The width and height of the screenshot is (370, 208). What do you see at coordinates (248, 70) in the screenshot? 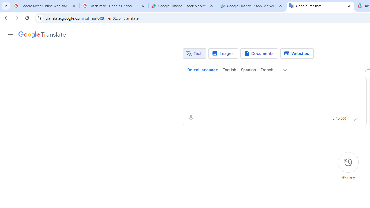
I see `Spanish` at bounding box center [248, 70].